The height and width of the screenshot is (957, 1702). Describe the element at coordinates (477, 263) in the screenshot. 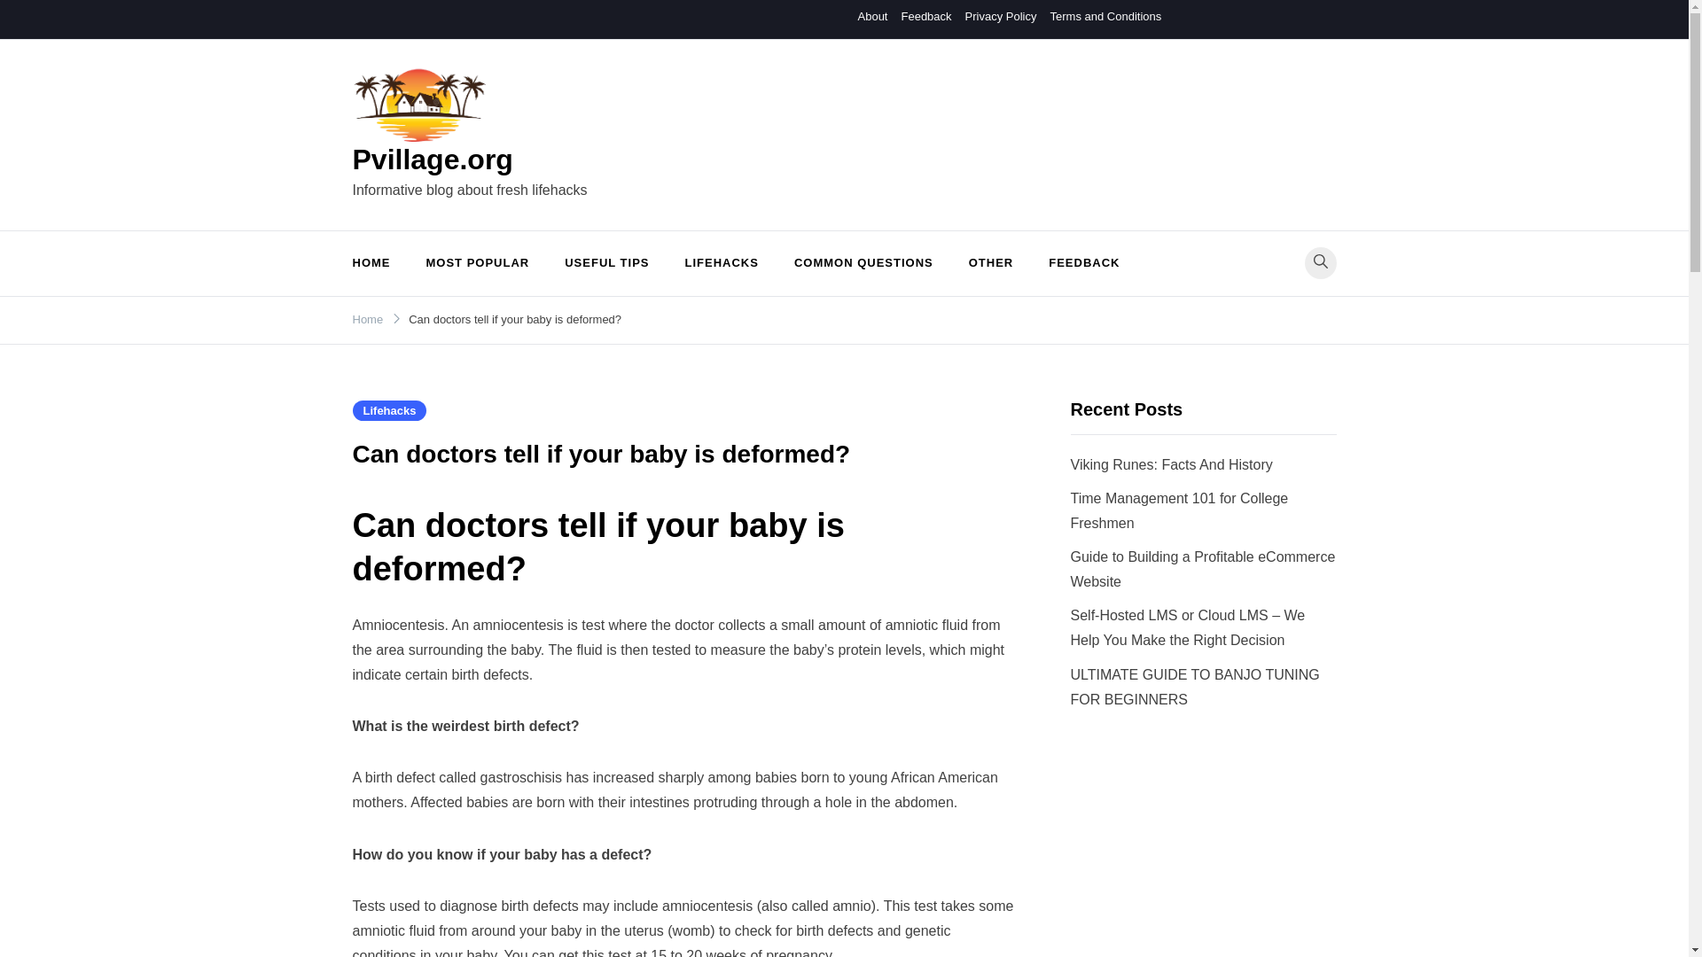

I see `MOST POPULAR` at that location.